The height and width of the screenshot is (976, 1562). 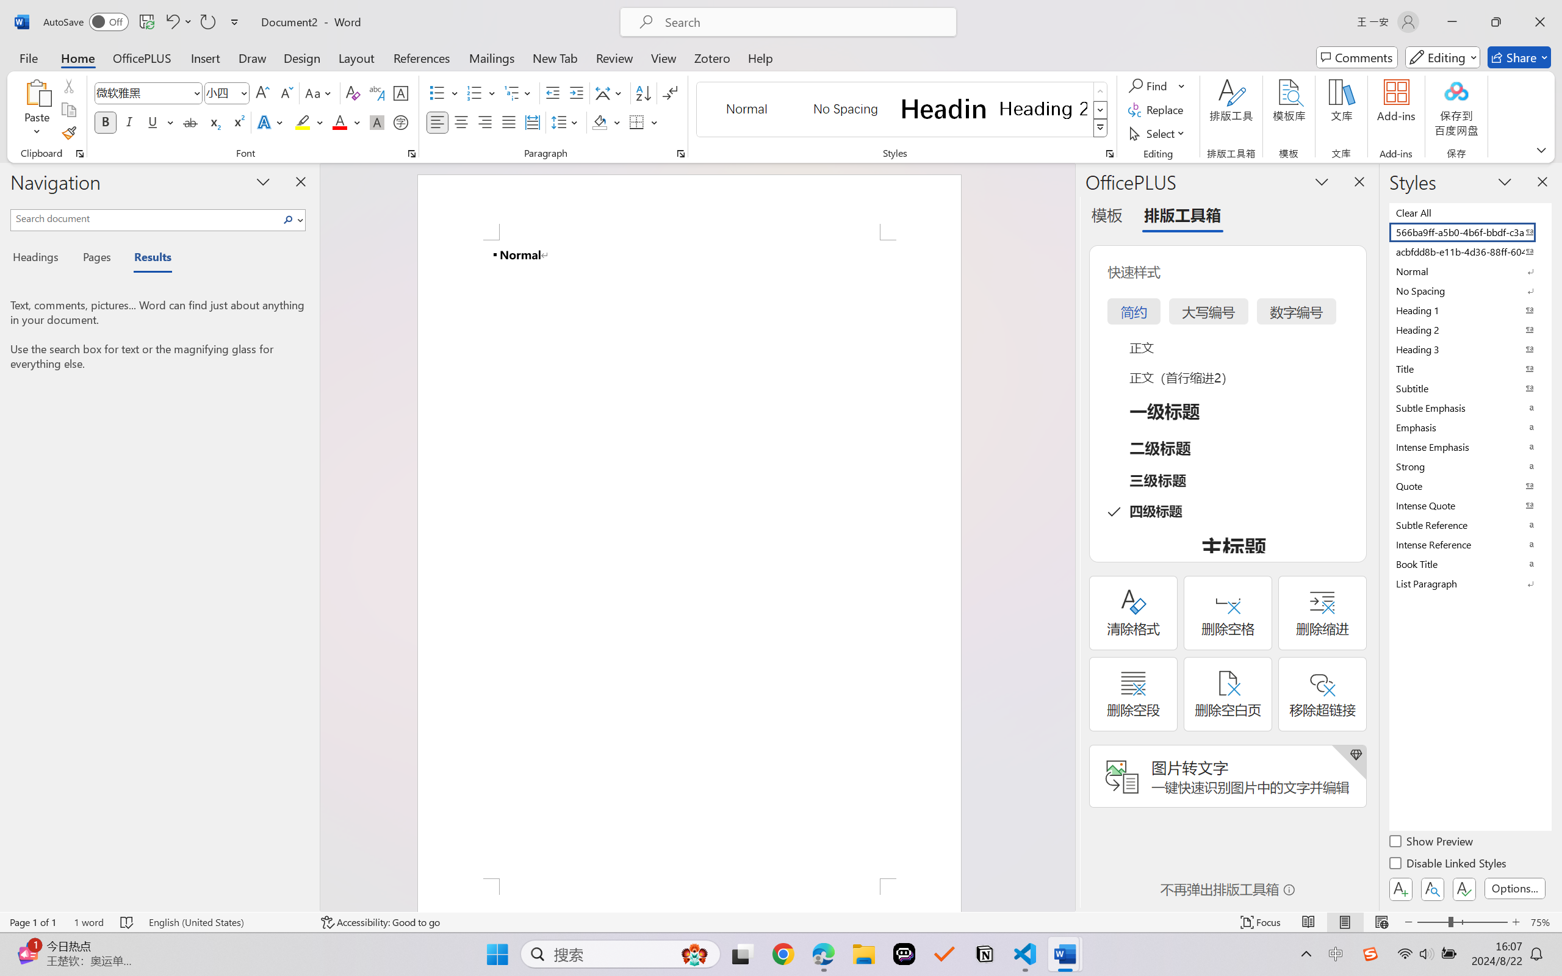 What do you see at coordinates (1432, 922) in the screenshot?
I see `Zoom Out` at bounding box center [1432, 922].